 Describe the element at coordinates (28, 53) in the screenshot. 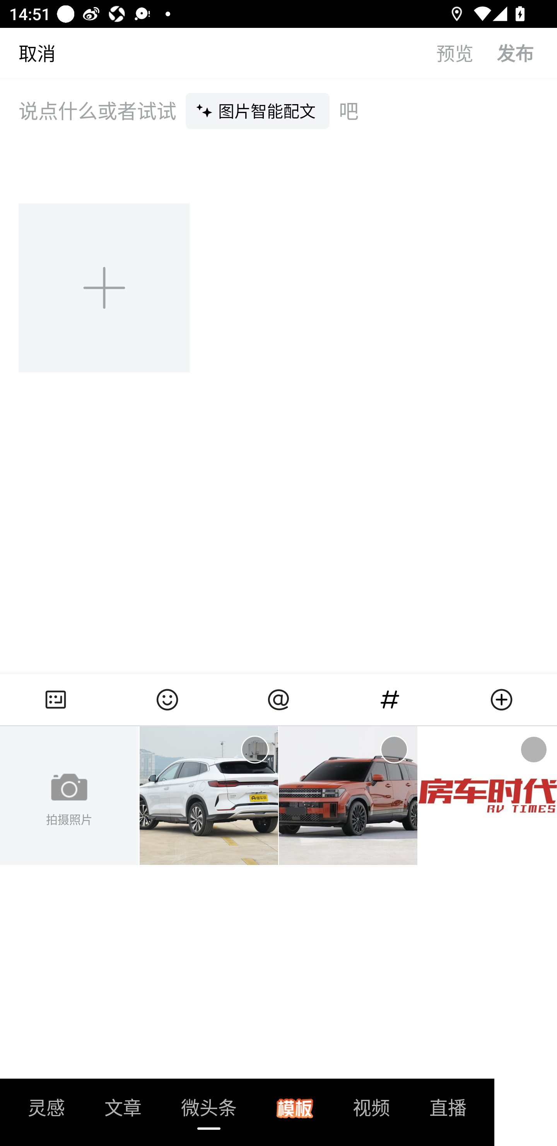

I see `取消` at that location.